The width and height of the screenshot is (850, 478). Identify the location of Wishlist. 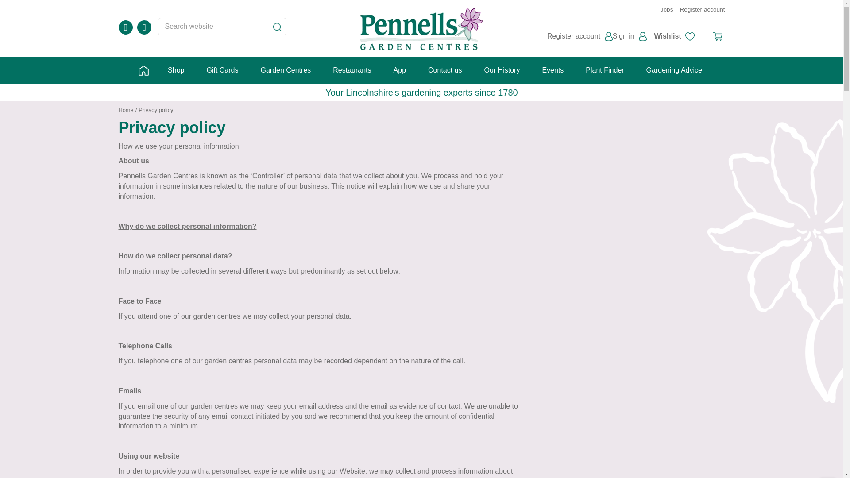
(668, 36).